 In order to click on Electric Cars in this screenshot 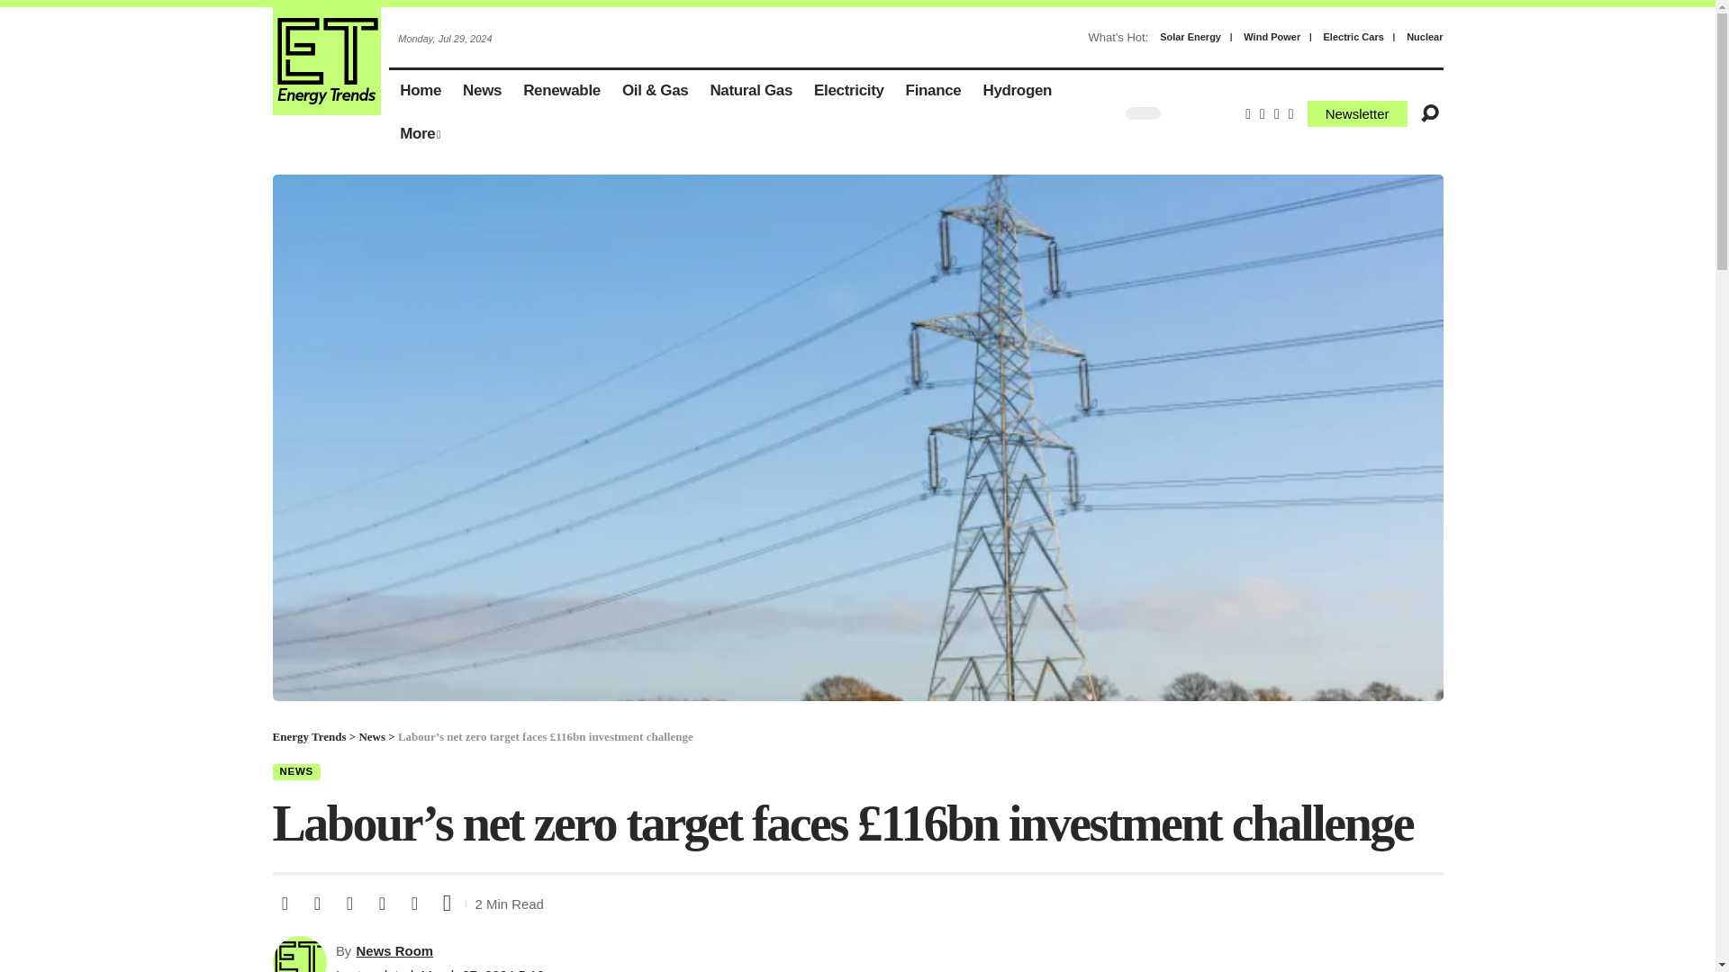, I will do `click(1018, 92)`.